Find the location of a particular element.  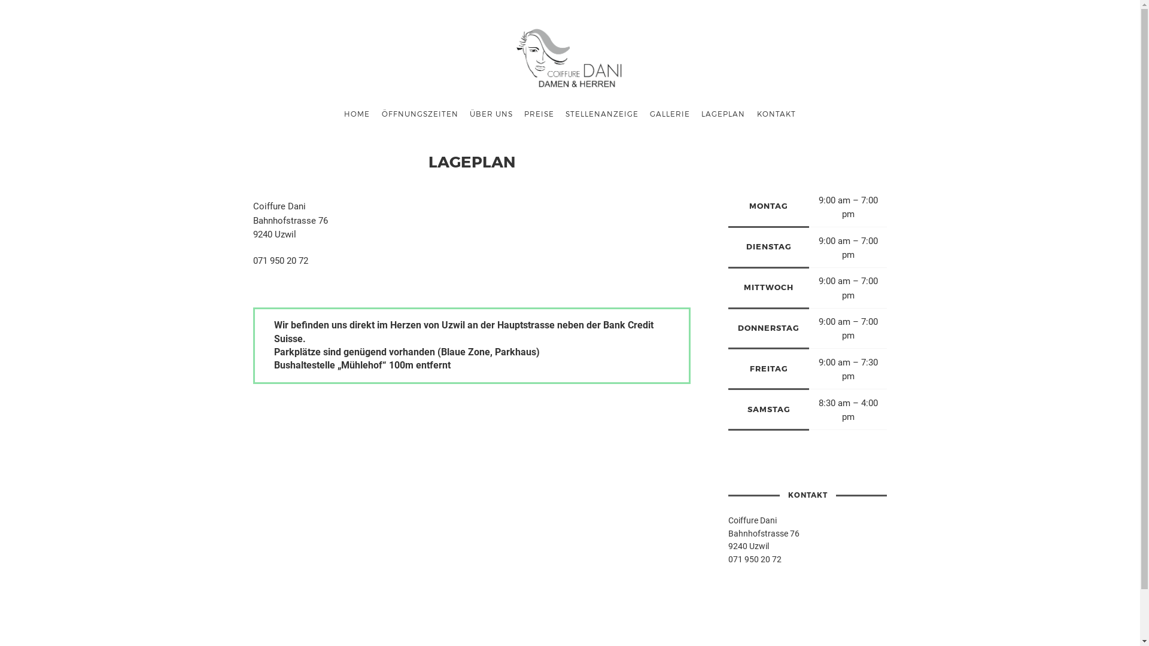

PREISE is located at coordinates (539, 114).